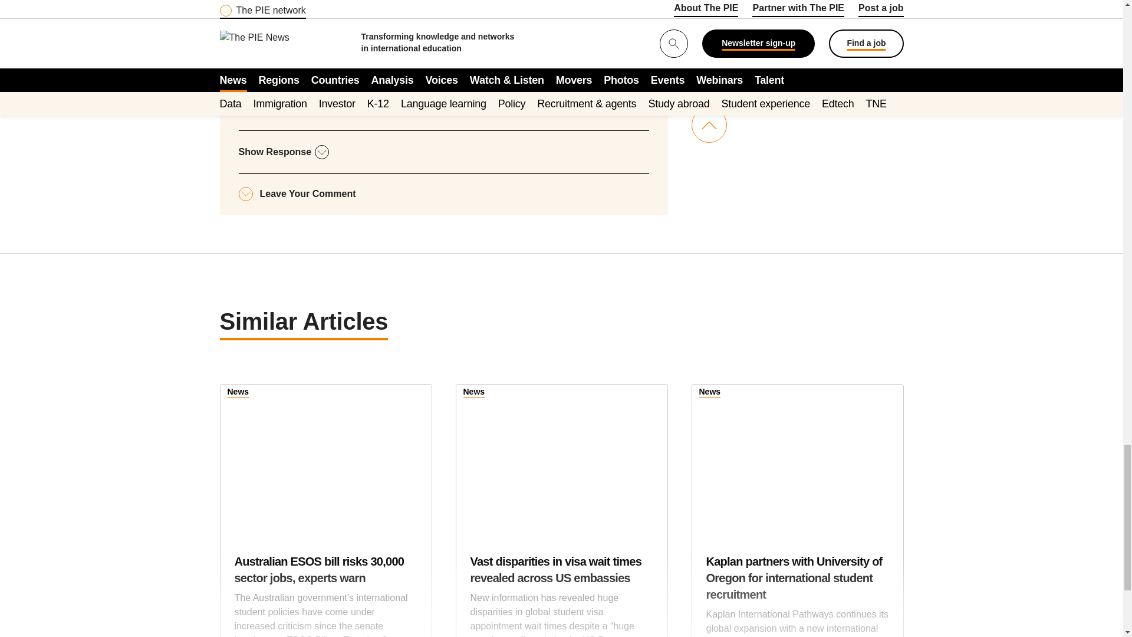 The height and width of the screenshot is (637, 1132). I want to click on View all News articles, so click(238, 393).